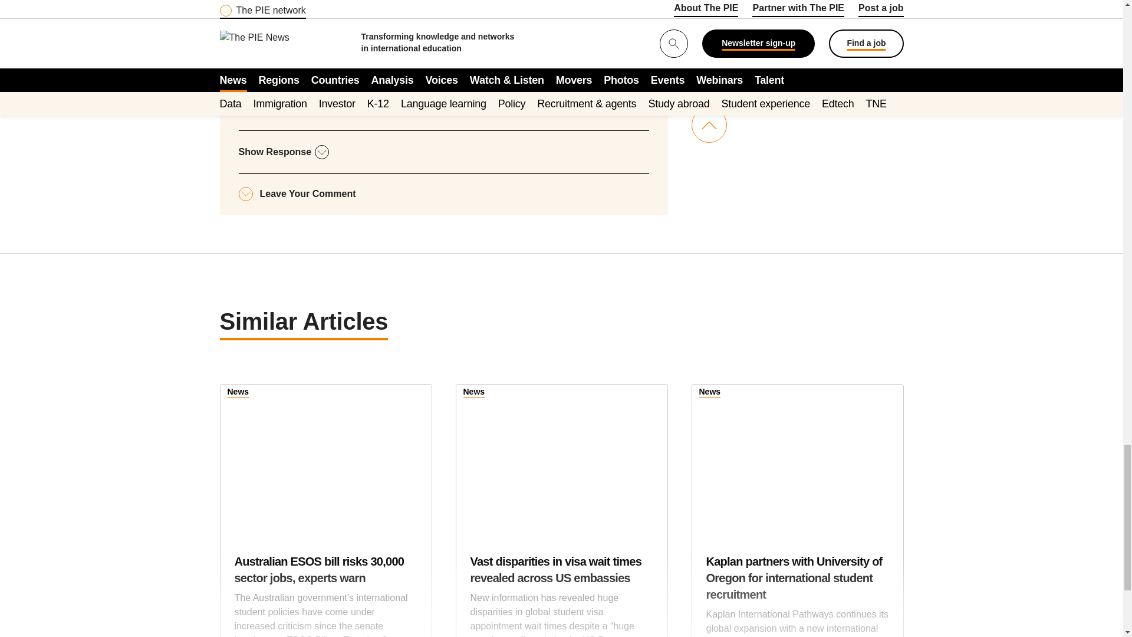 The height and width of the screenshot is (637, 1132). I want to click on View all News articles, so click(238, 393).